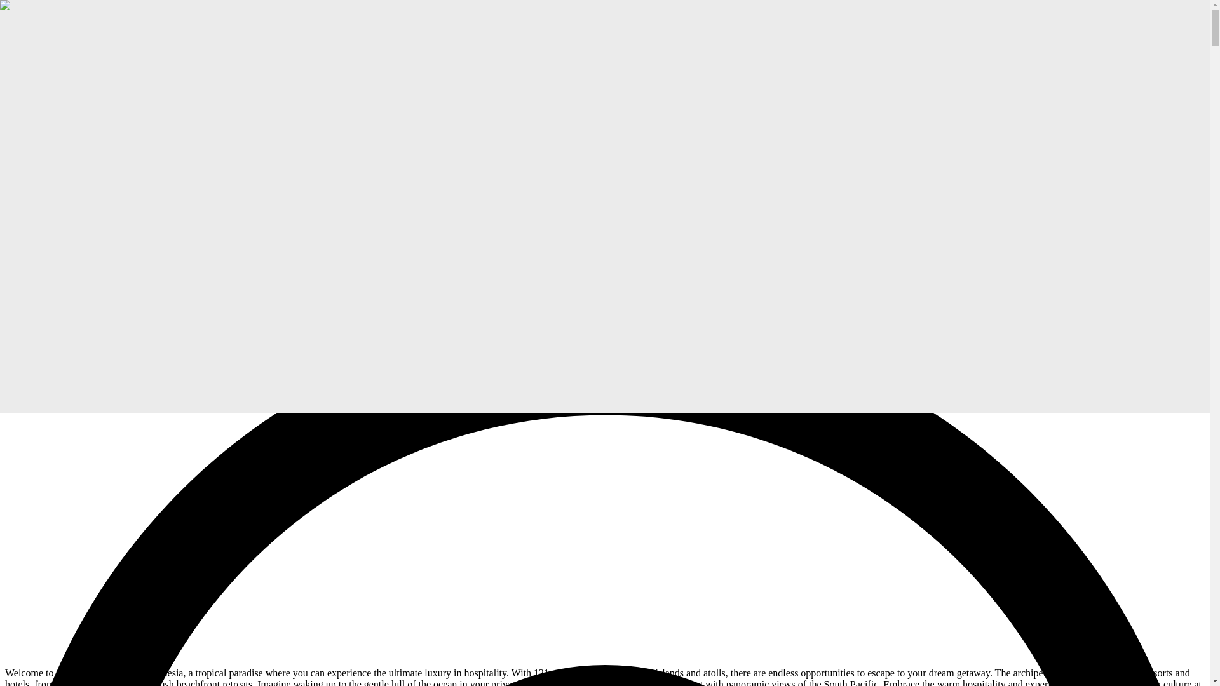 The height and width of the screenshot is (686, 1220). What do you see at coordinates (50, 202) in the screenshot?
I see `Countries` at bounding box center [50, 202].